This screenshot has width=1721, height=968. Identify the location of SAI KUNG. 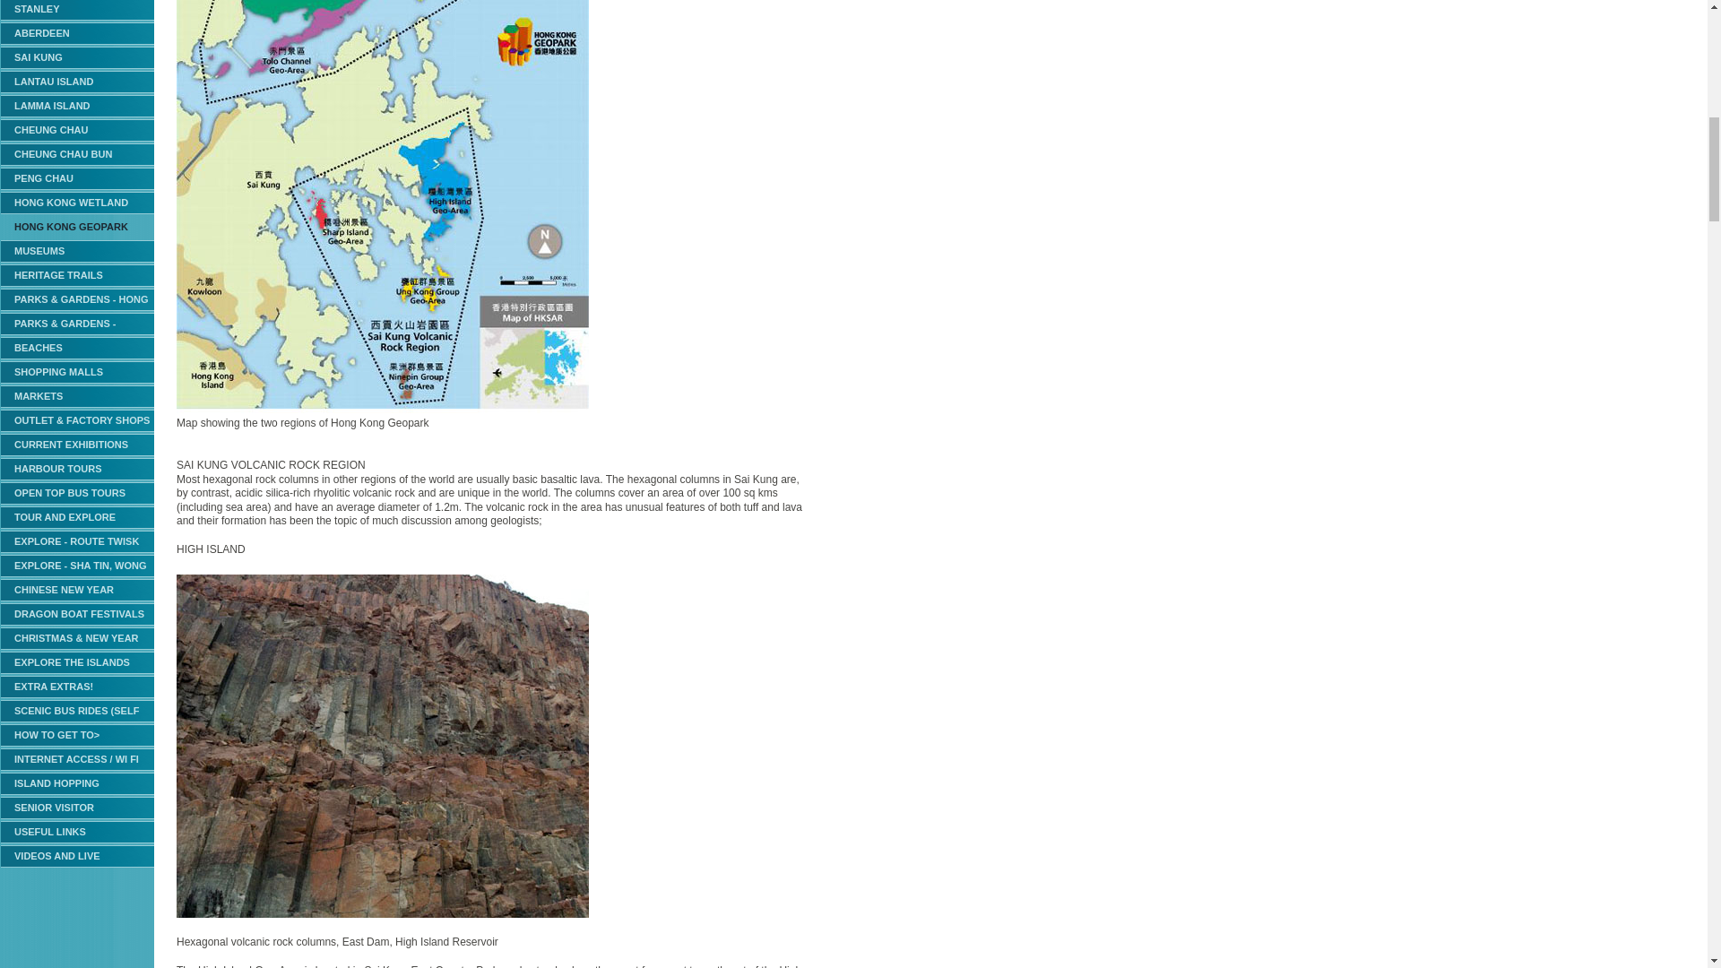
(77, 57).